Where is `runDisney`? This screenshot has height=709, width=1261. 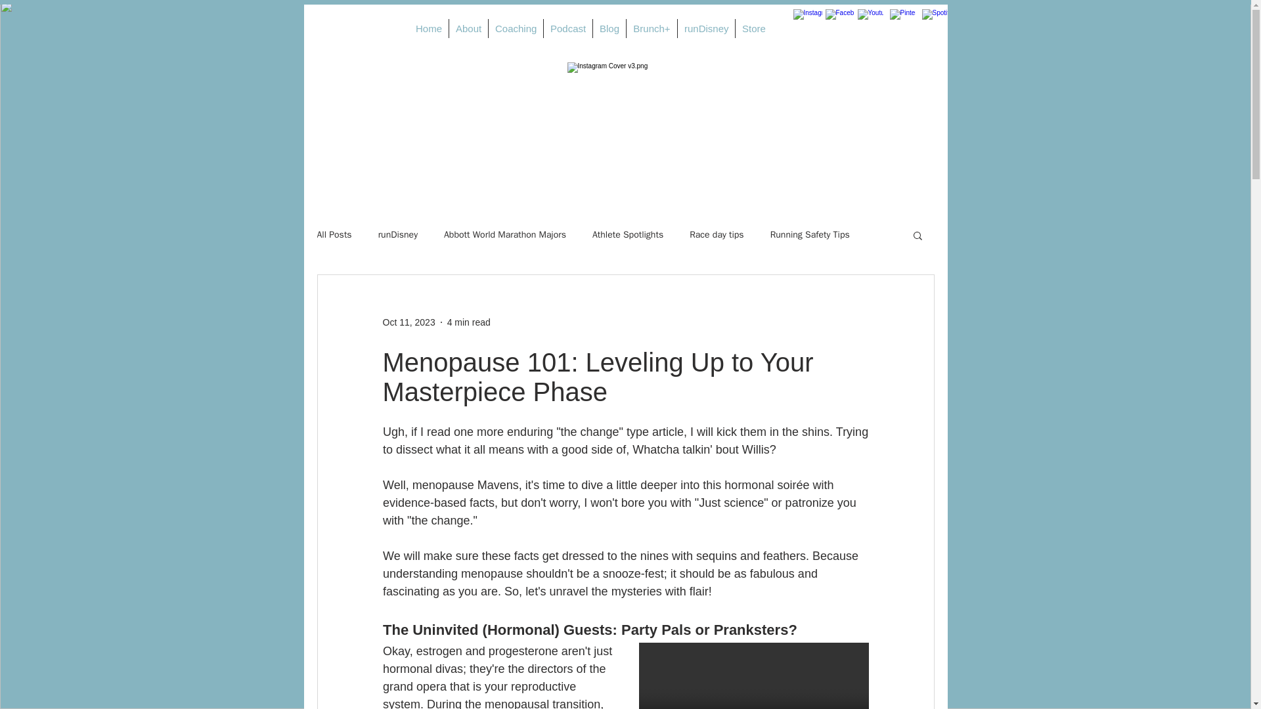 runDisney is located at coordinates (398, 235).